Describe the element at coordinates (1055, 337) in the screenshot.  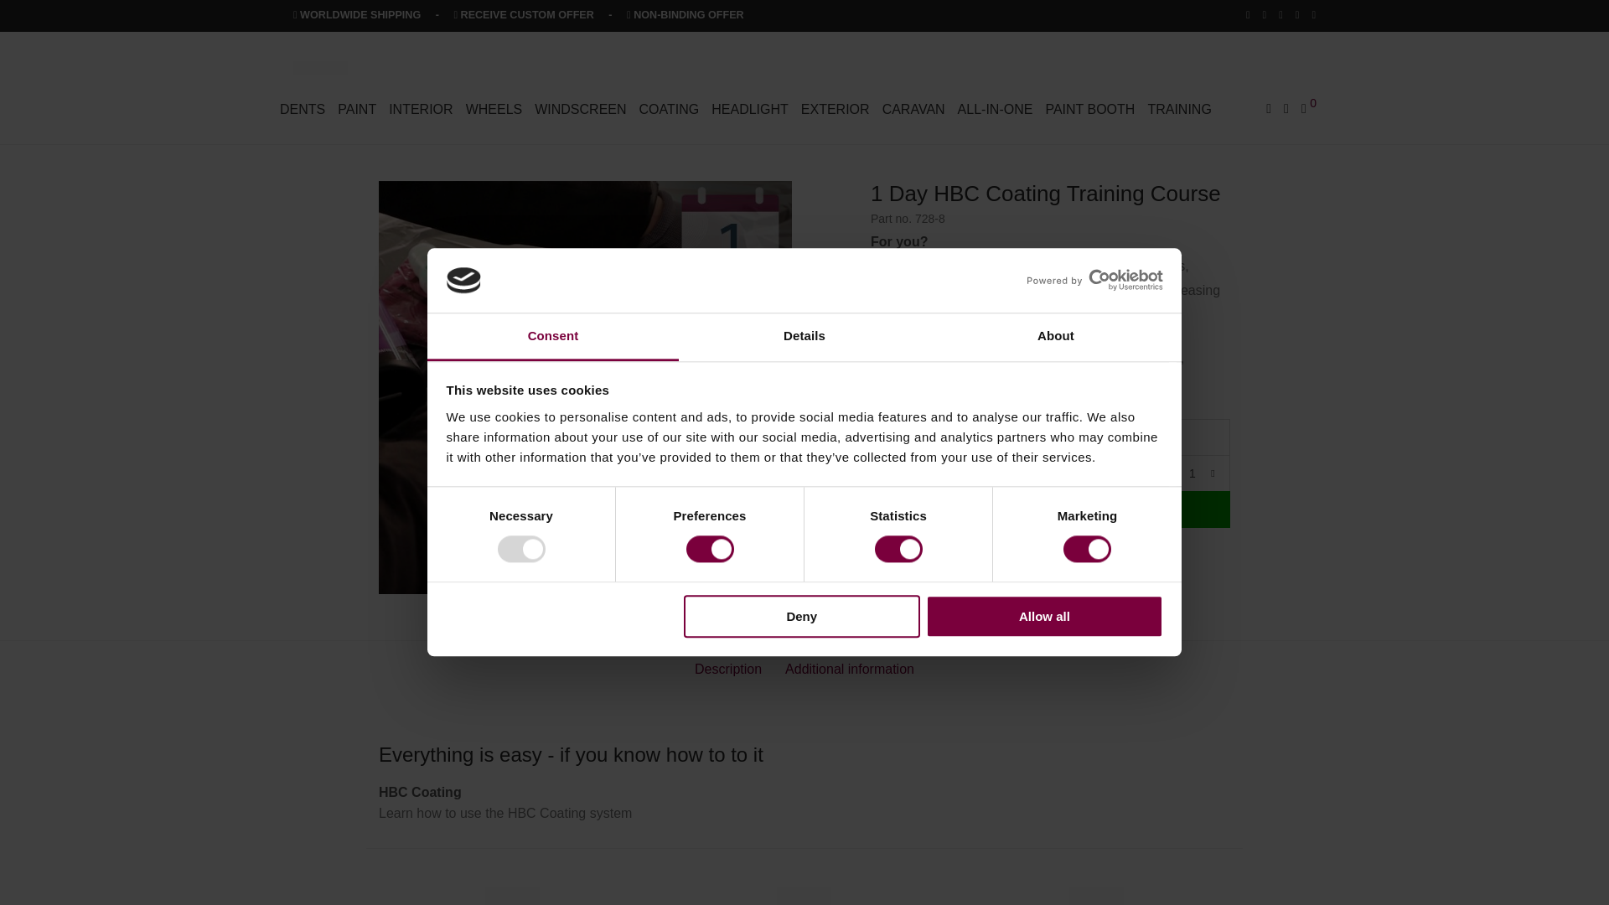
I see `About` at that location.